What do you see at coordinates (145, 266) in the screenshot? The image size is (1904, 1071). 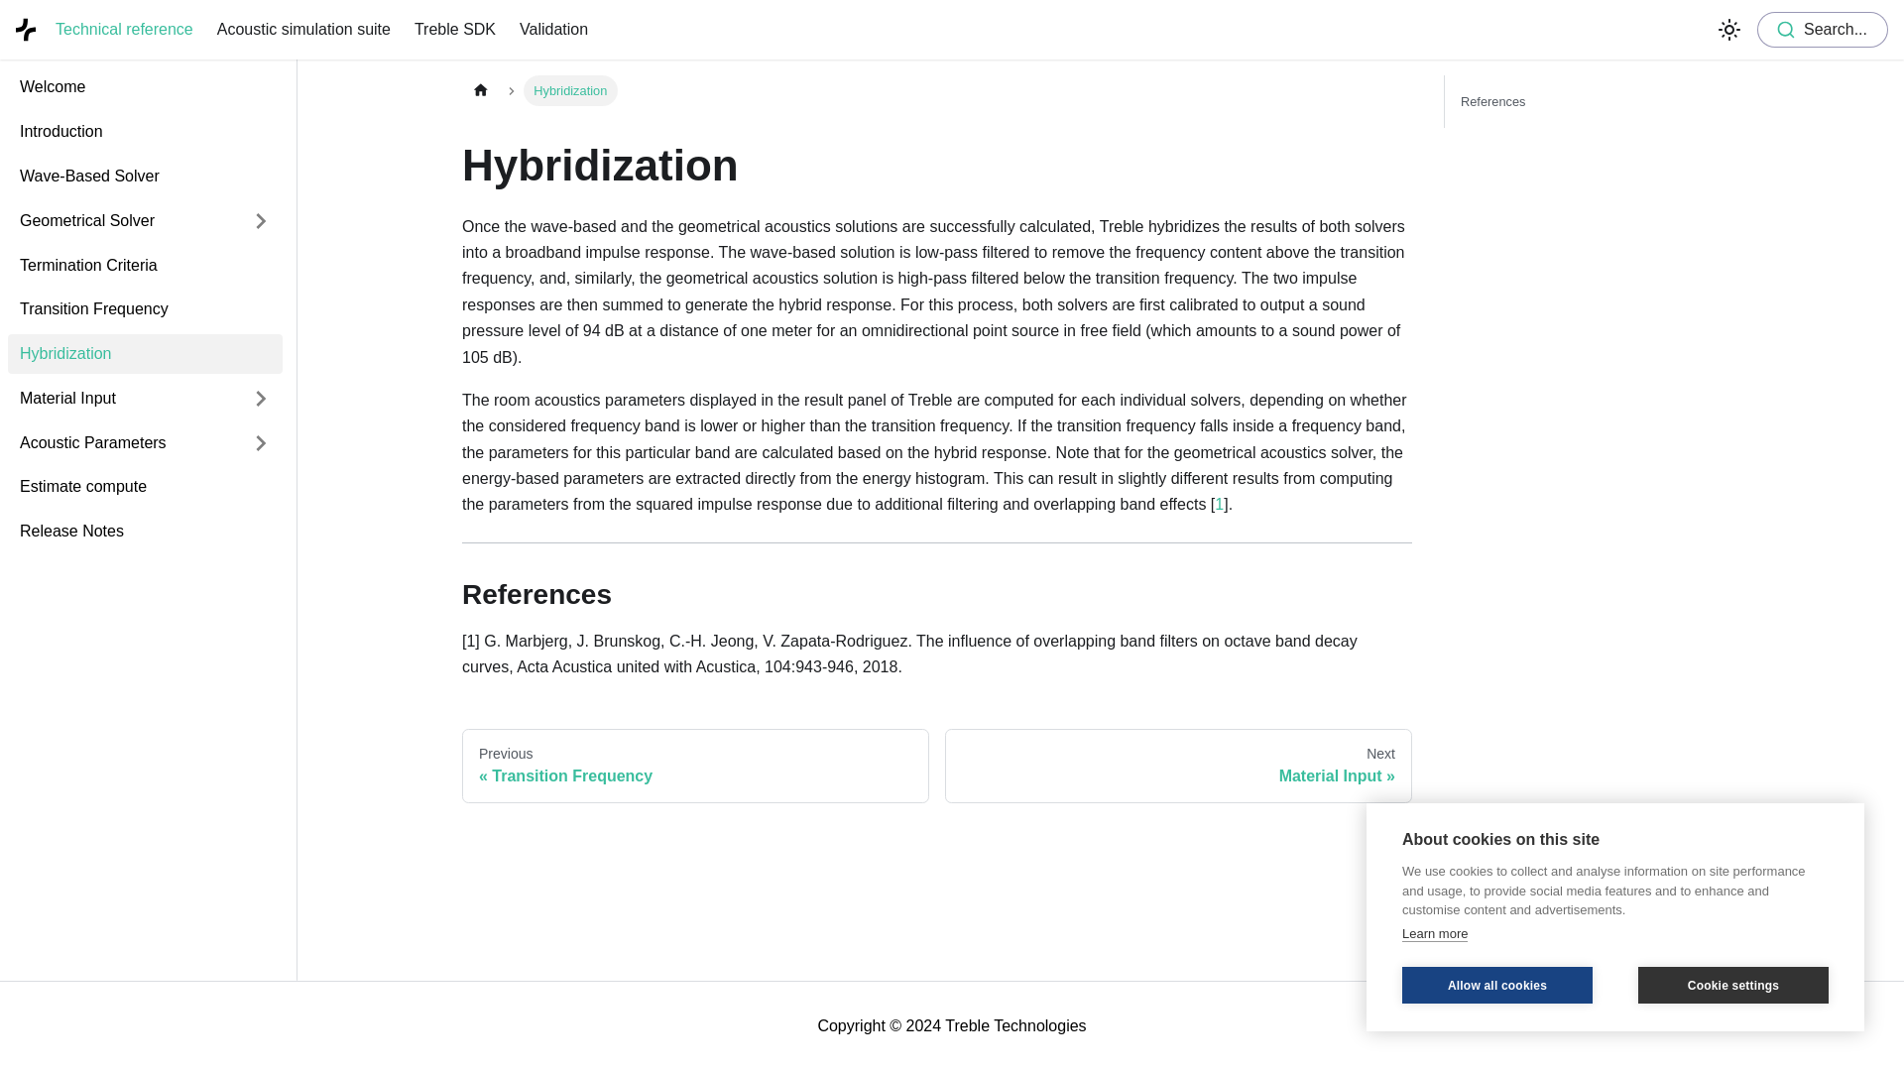 I see `Termination Criteria` at bounding box center [145, 266].